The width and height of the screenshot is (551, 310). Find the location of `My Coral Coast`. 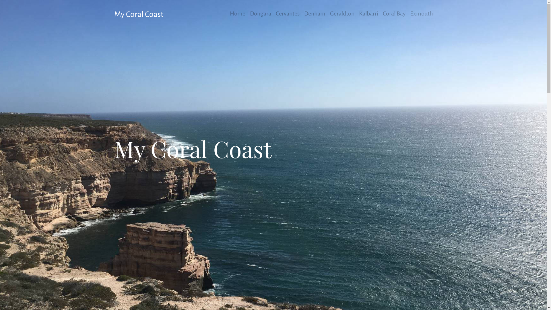

My Coral Coast is located at coordinates (139, 14).